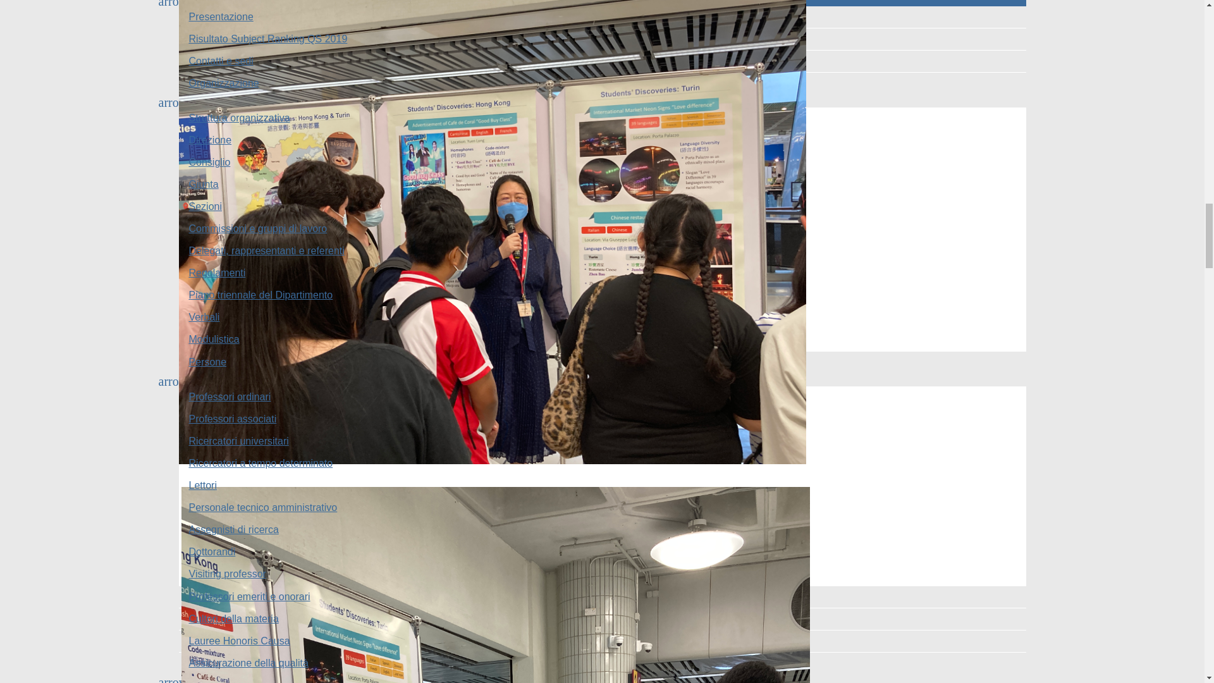  What do you see at coordinates (602, 229) in the screenshot?
I see `Commissioni e gruppi di lavoro` at bounding box center [602, 229].